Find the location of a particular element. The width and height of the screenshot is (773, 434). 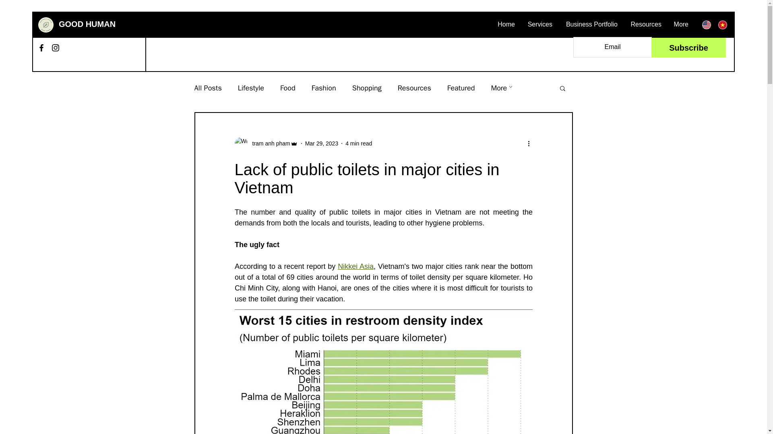

Business Portfolio is located at coordinates (591, 24).